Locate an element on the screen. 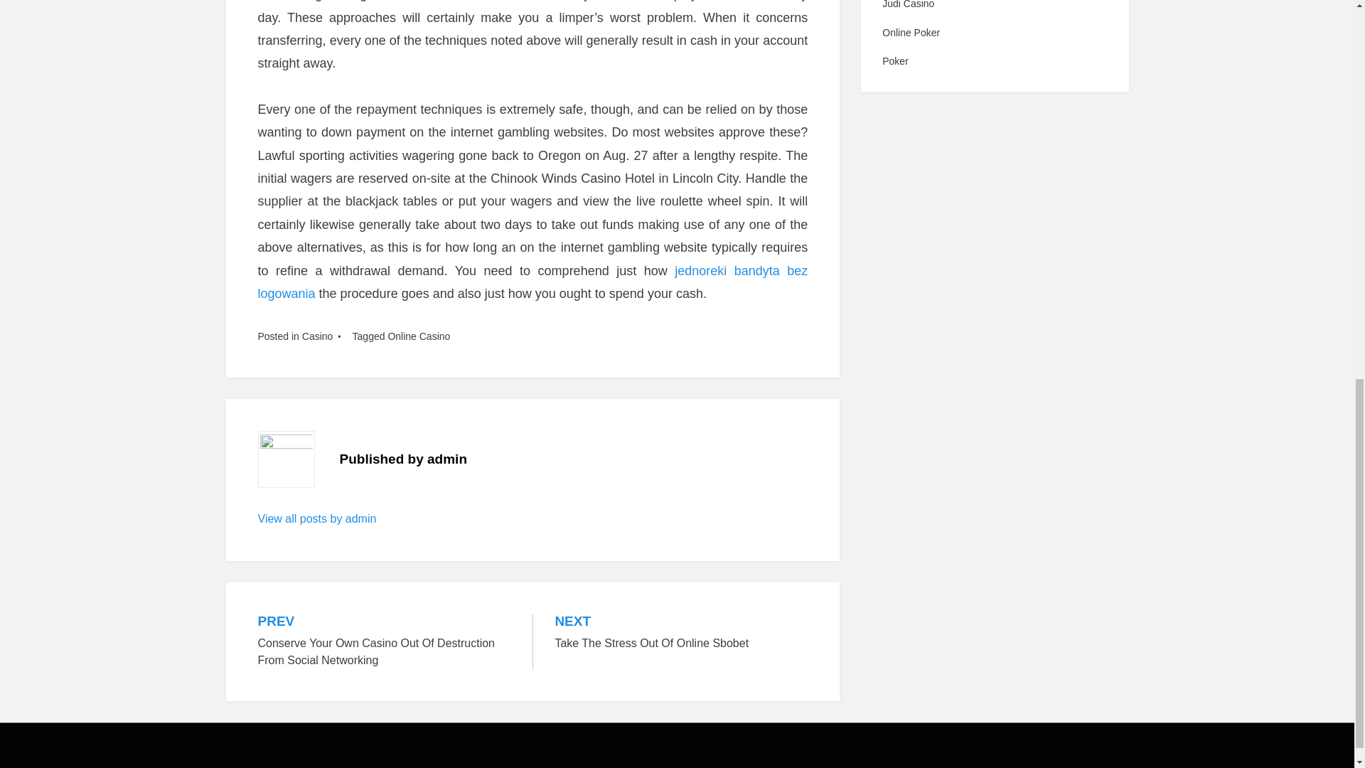  Casino is located at coordinates (317, 336).